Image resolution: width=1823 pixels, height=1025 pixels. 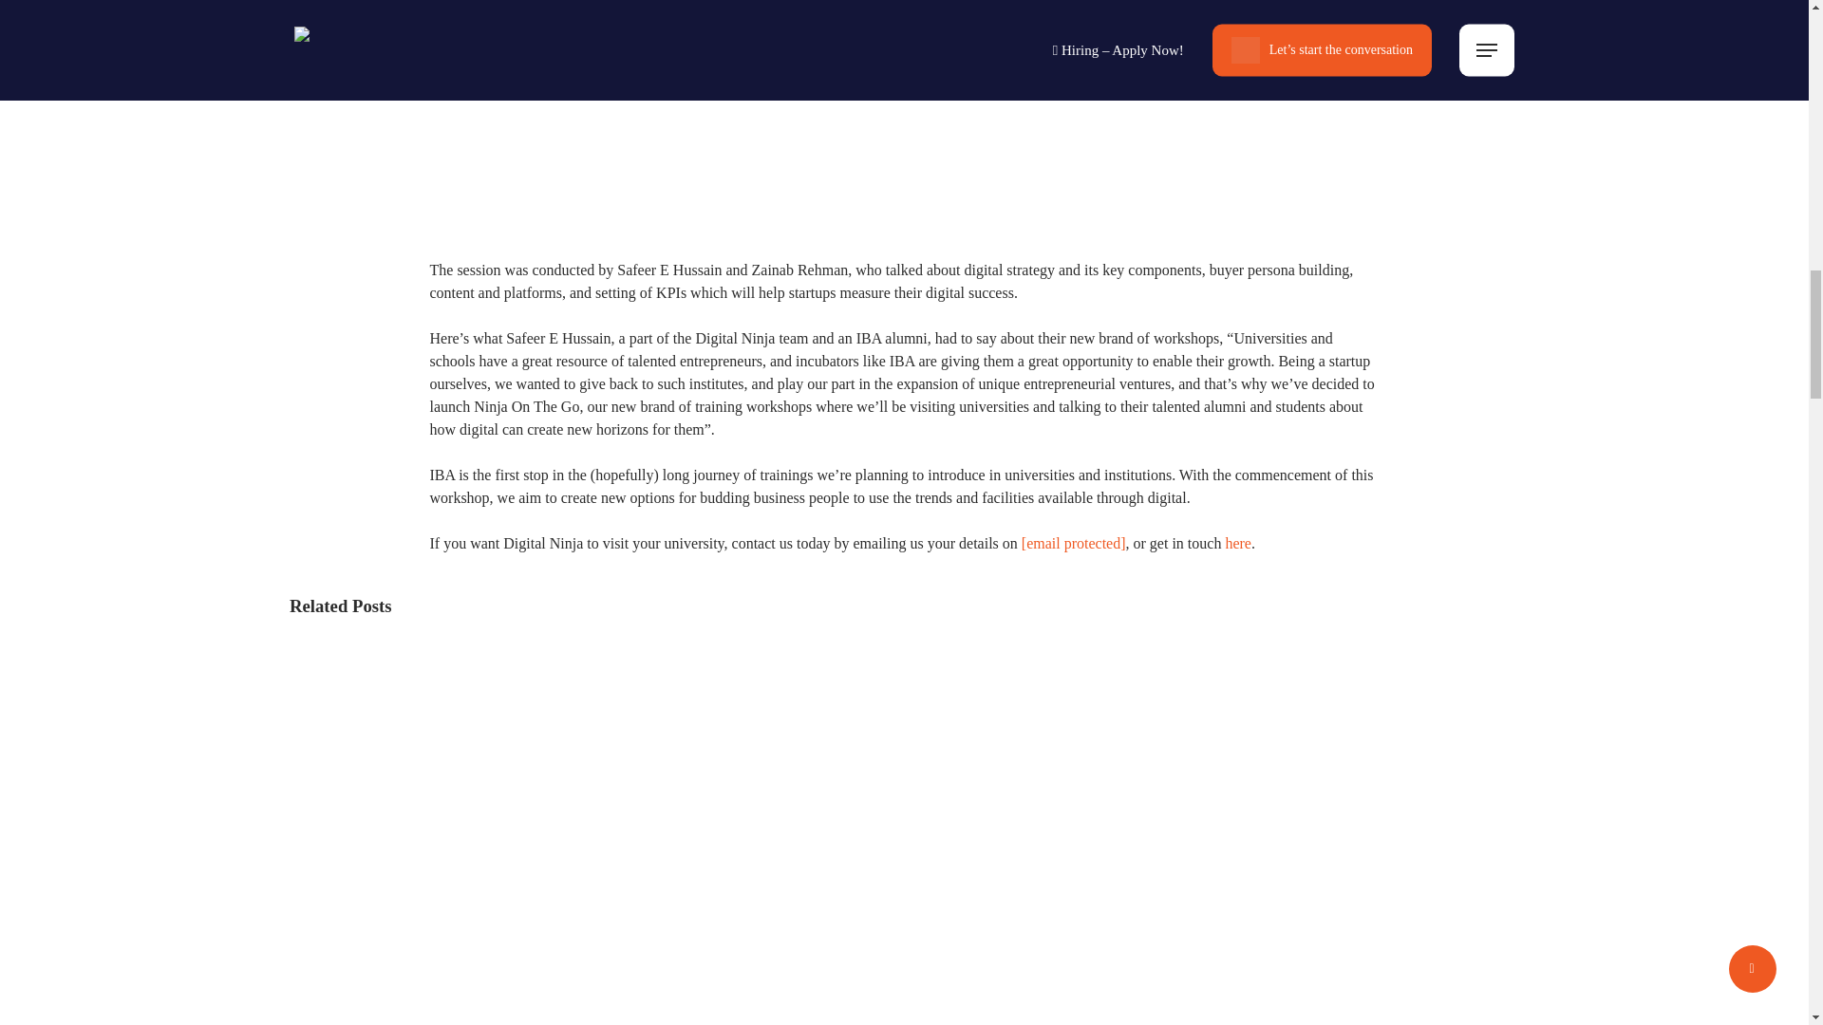 I want to click on 1, so click(x=903, y=47).